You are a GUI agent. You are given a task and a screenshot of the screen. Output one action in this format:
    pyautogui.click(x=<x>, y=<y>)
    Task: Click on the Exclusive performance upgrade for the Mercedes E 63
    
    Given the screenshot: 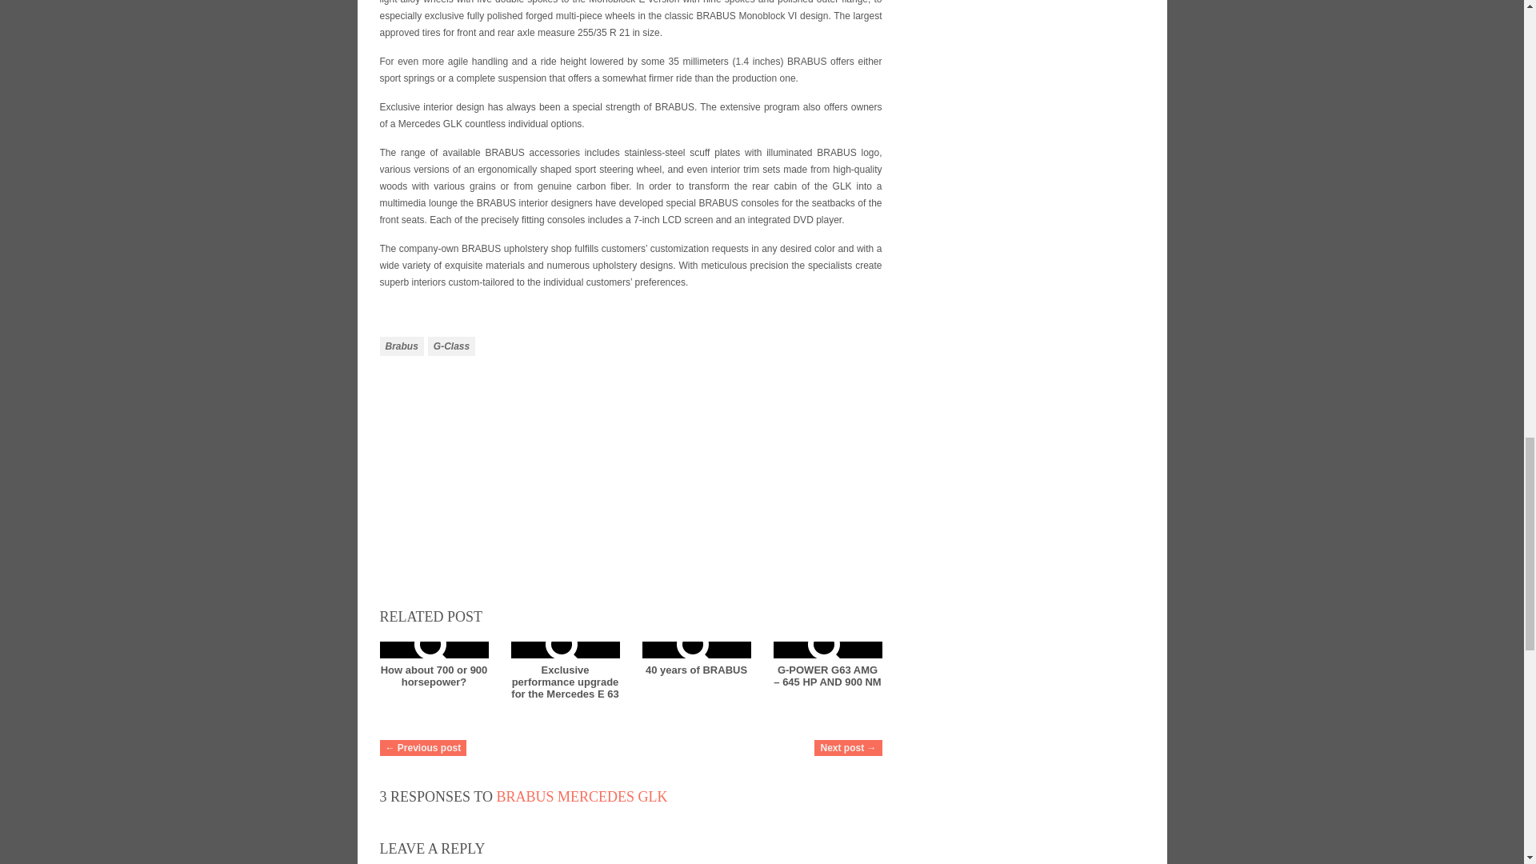 What is the action you would take?
    pyautogui.click(x=565, y=682)
    